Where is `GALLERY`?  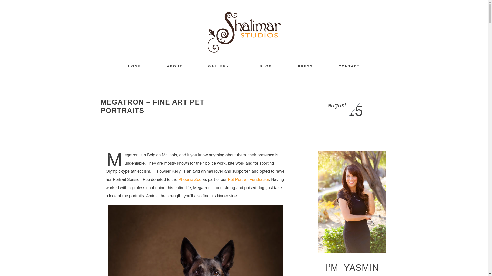 GALLERY is located at coordinates (221, 66).